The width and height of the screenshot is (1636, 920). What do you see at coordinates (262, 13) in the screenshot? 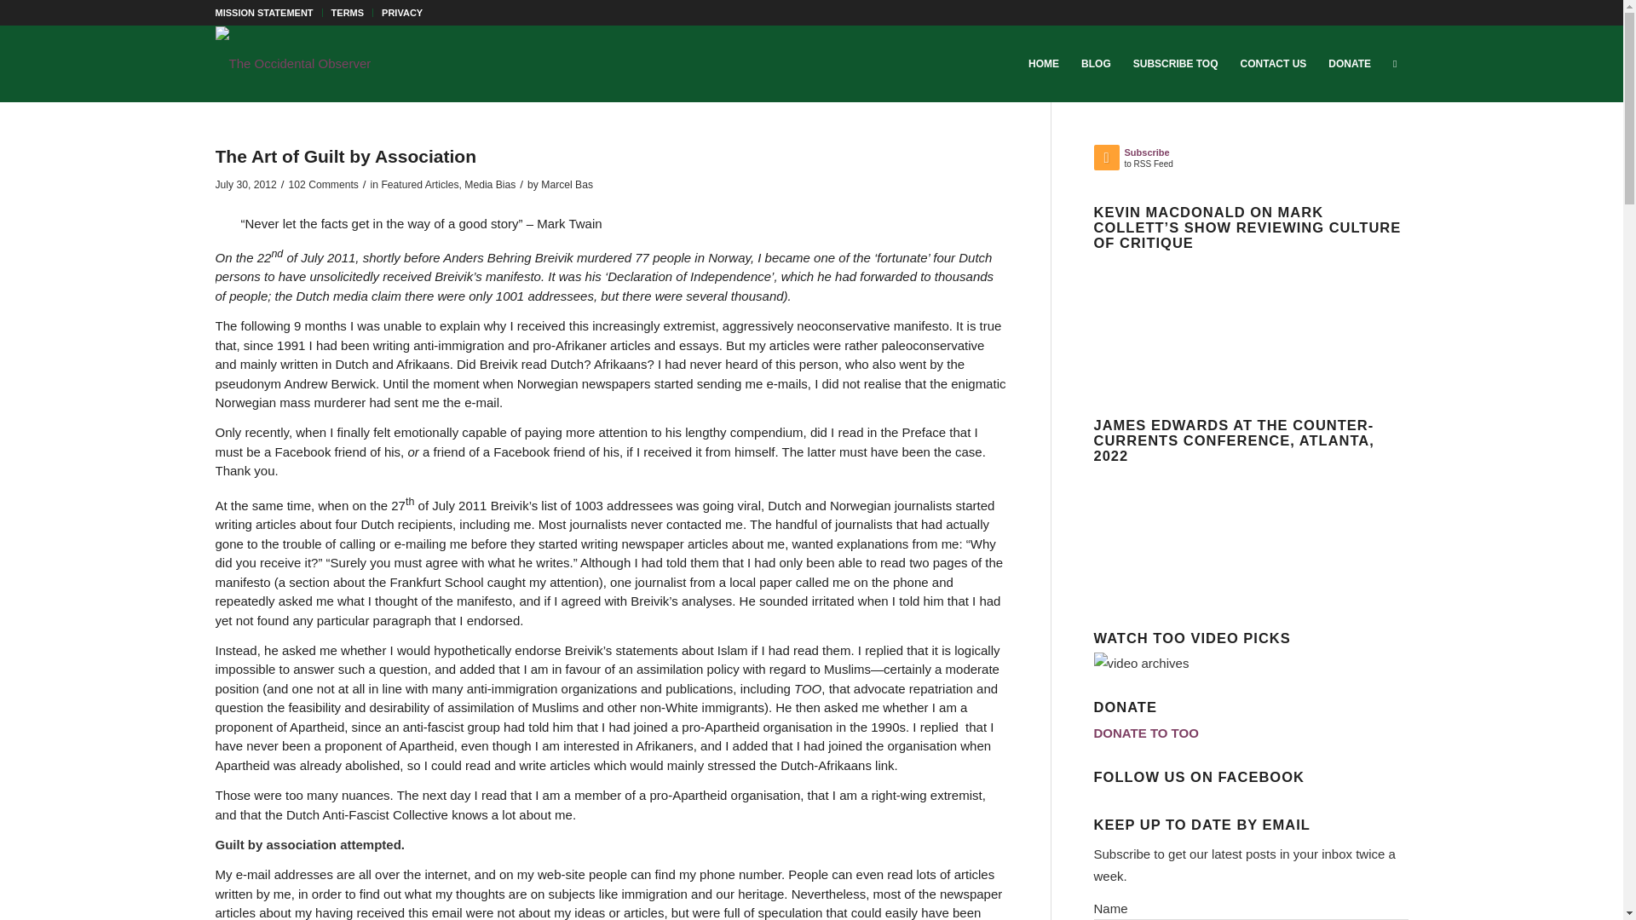
I see `MISSION STATEMENT` at bounding box center [262, 13].